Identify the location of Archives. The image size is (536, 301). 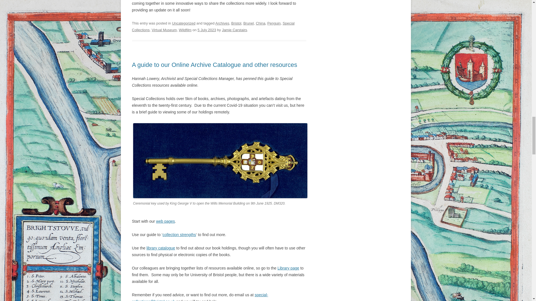
(222, 23).